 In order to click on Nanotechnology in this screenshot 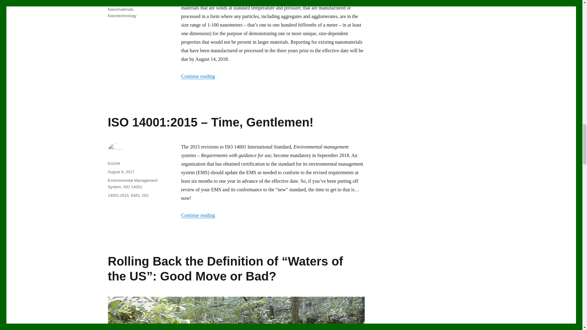, I will do `click(122, 16)`.